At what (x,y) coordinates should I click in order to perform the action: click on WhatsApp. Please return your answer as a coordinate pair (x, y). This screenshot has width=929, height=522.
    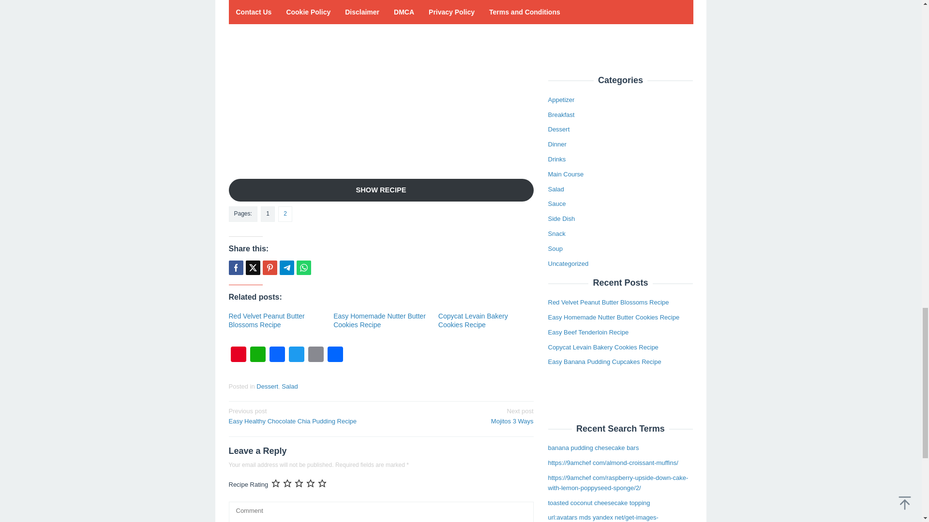
    Looking at the image, I should click on (379, 320).